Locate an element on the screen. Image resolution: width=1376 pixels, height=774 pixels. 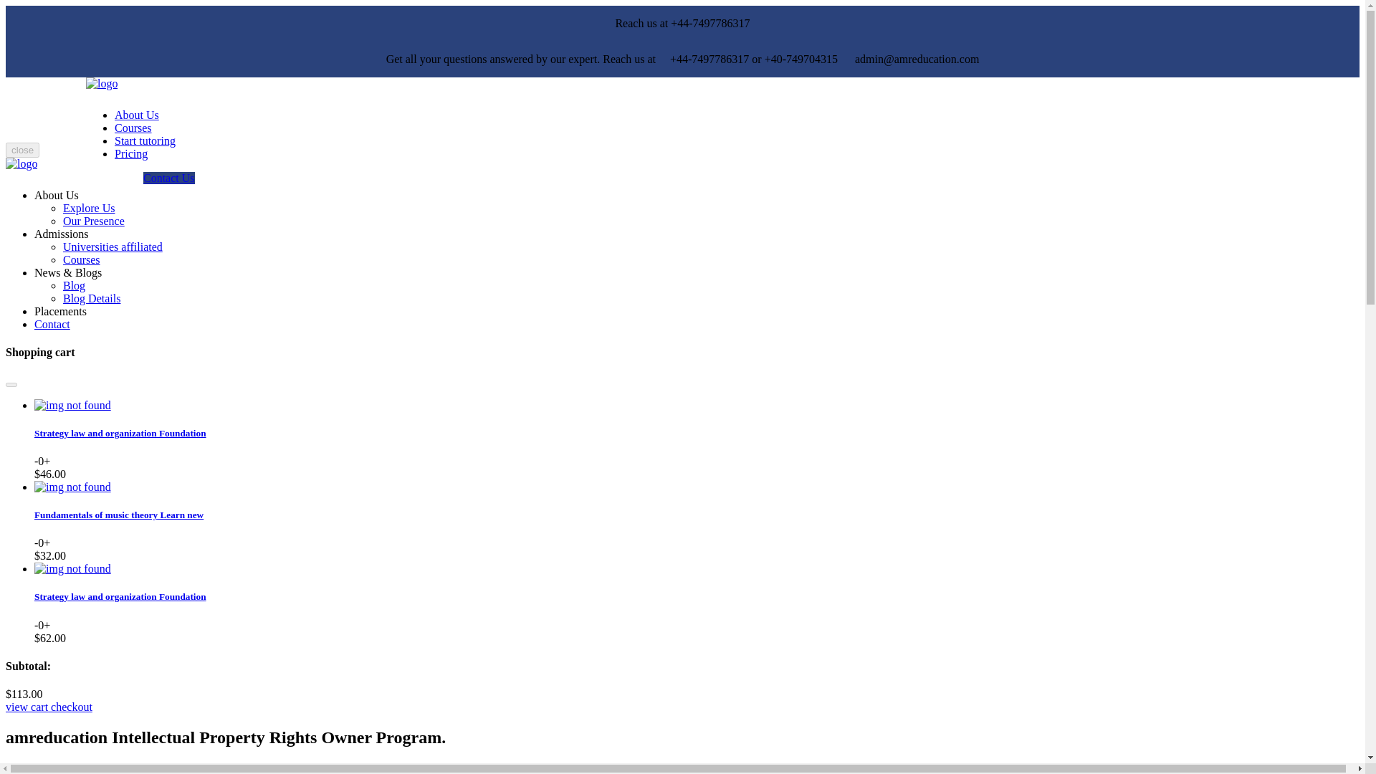
Start tutoring is located at coordinates (145, 140).